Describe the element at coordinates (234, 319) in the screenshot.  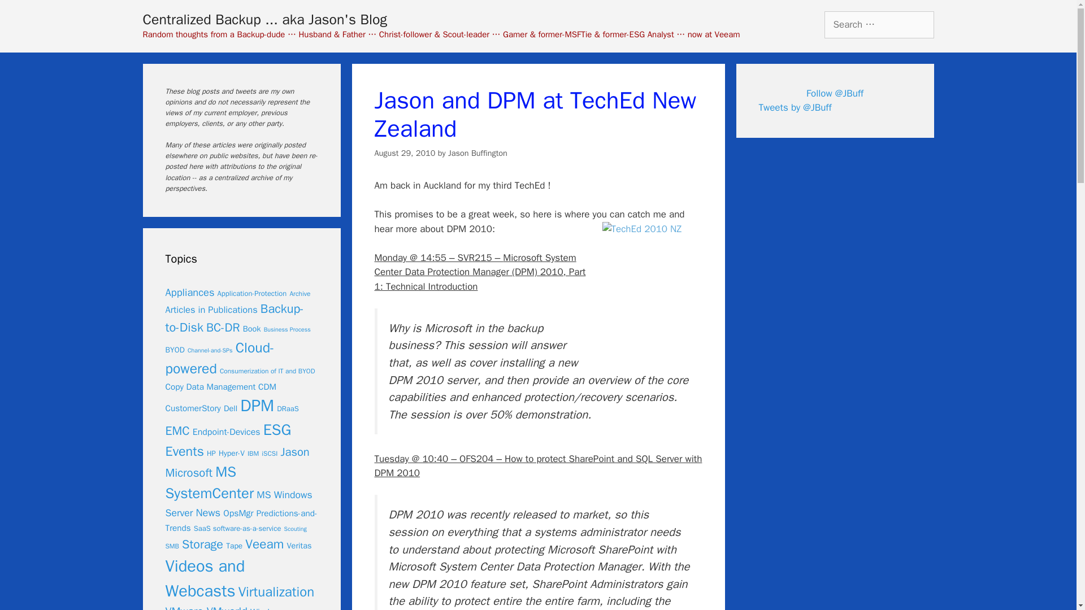
I see `Backup-to-Disk` at that location.